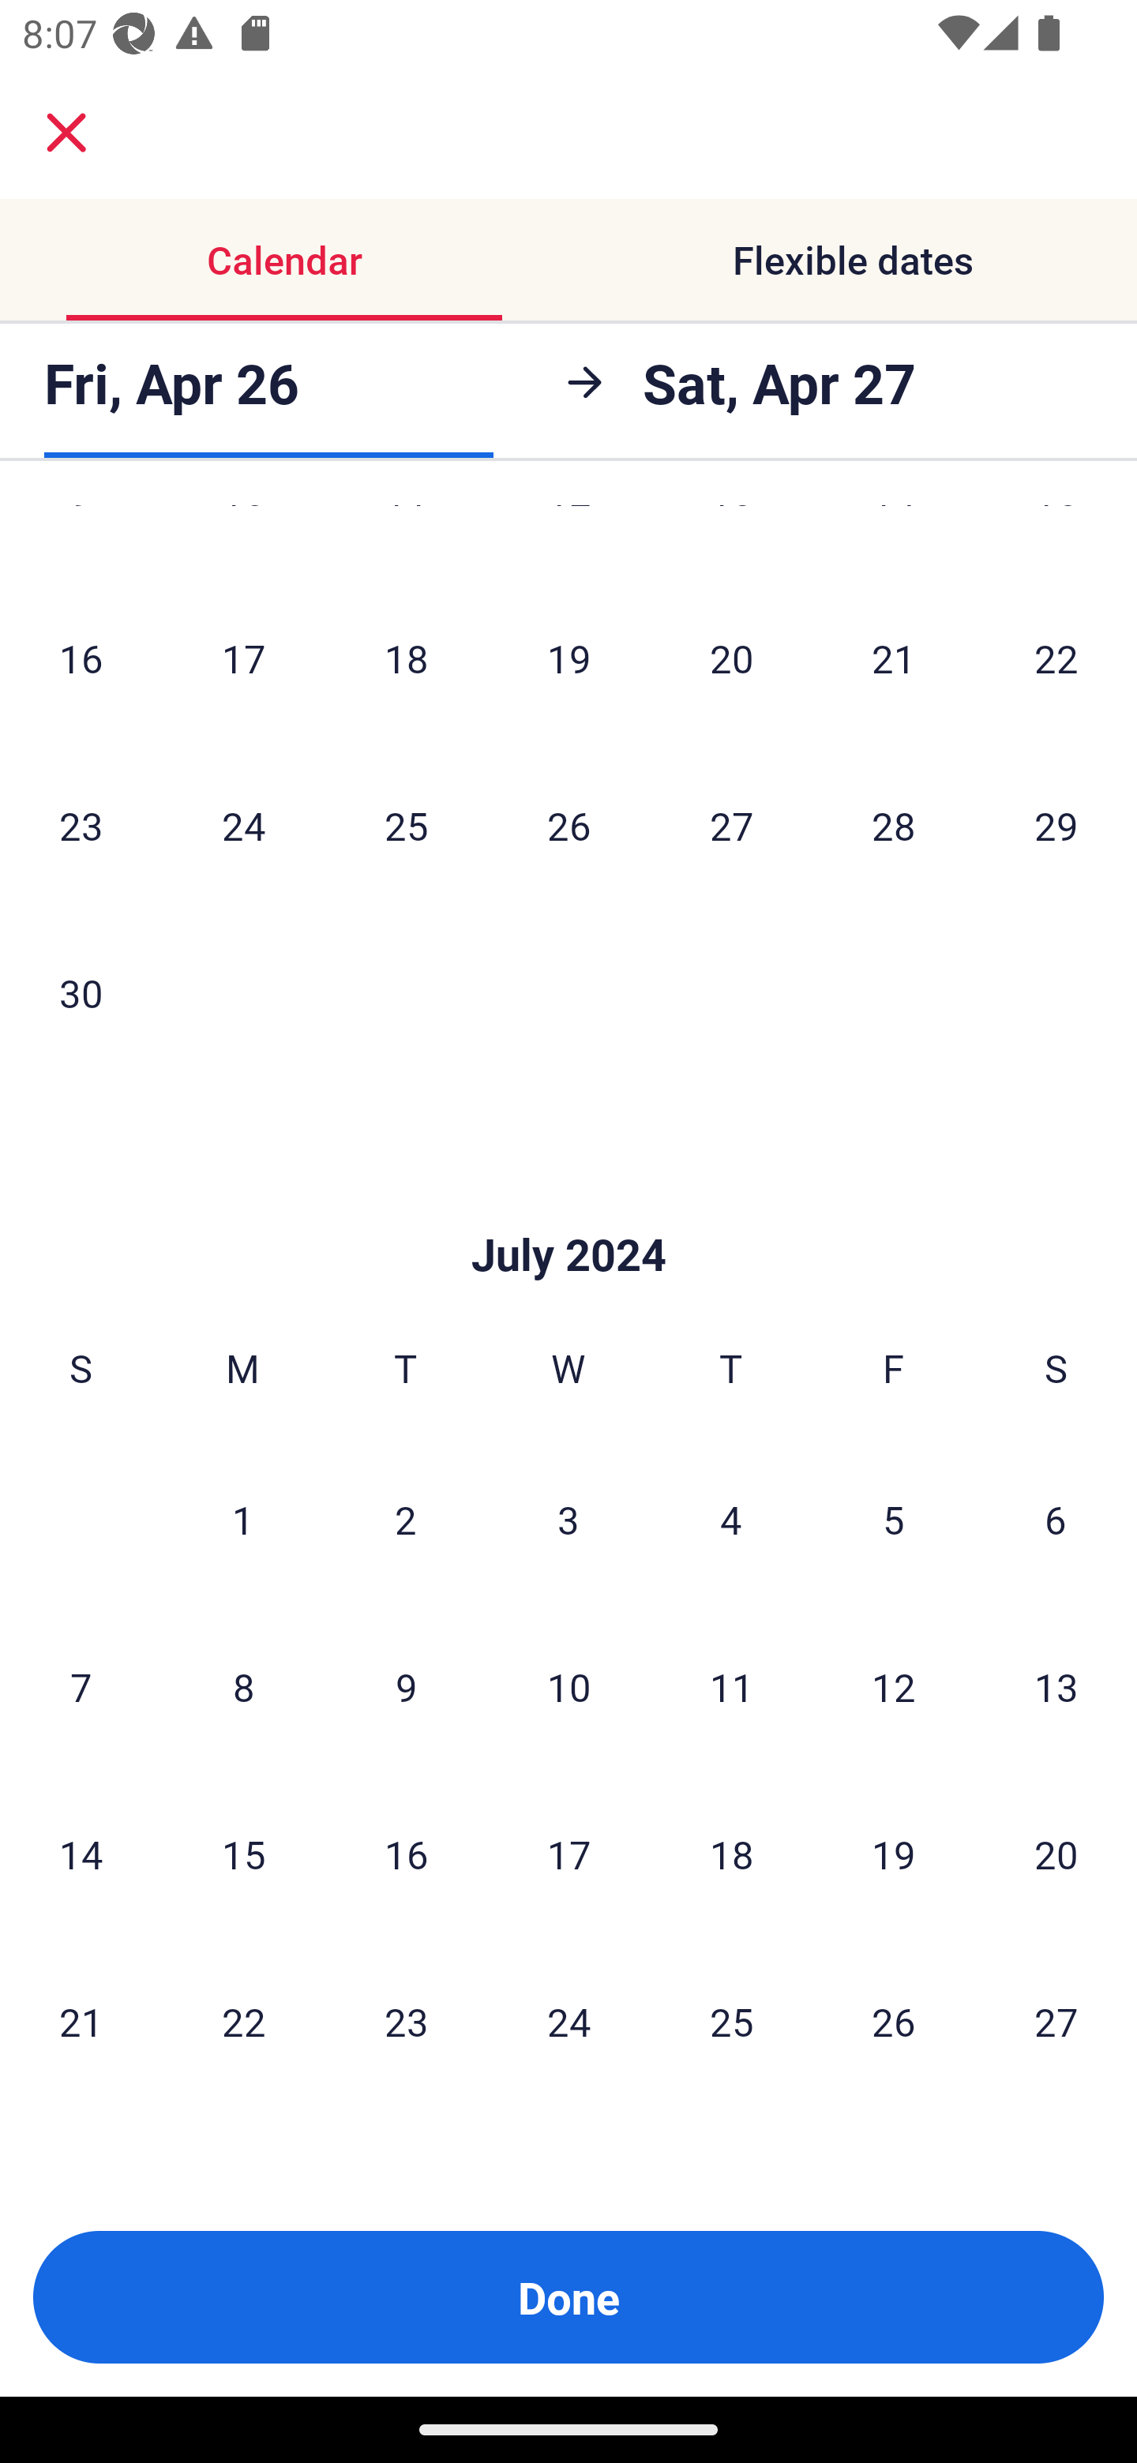  What do you see at coordinates (894, 825) in the screenshot?
I see `28 Friday, June 28, 2024` at bounding box center [894, 825].